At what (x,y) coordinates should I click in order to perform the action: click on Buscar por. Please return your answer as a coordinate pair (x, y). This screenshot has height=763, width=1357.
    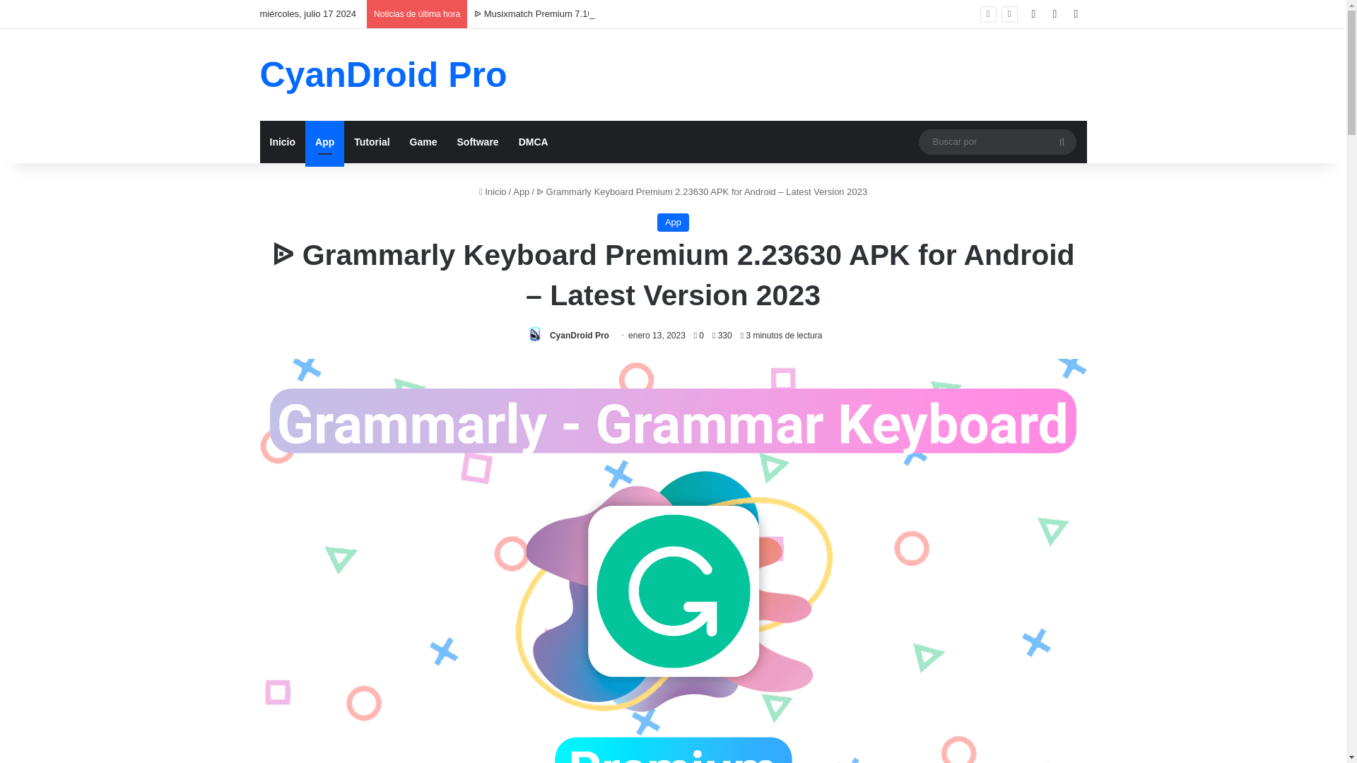
    Looking at the image, I should click on (1062, 141).